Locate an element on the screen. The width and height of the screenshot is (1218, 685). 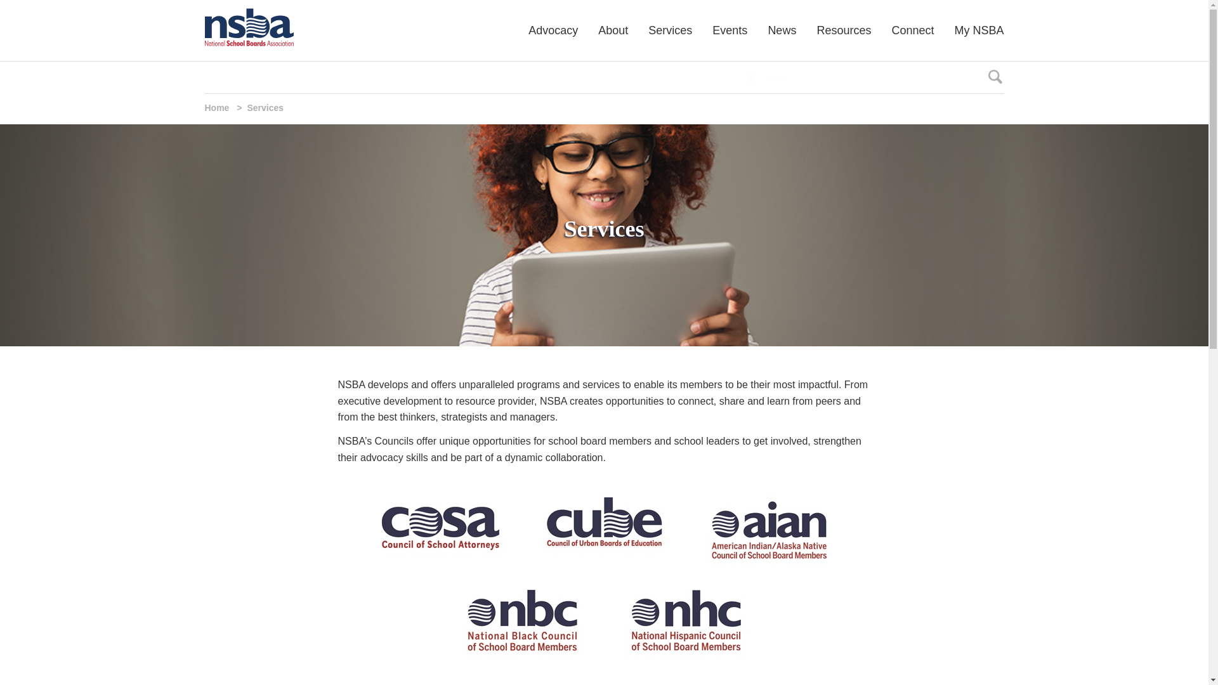
About is located at coordinates (613, 30).